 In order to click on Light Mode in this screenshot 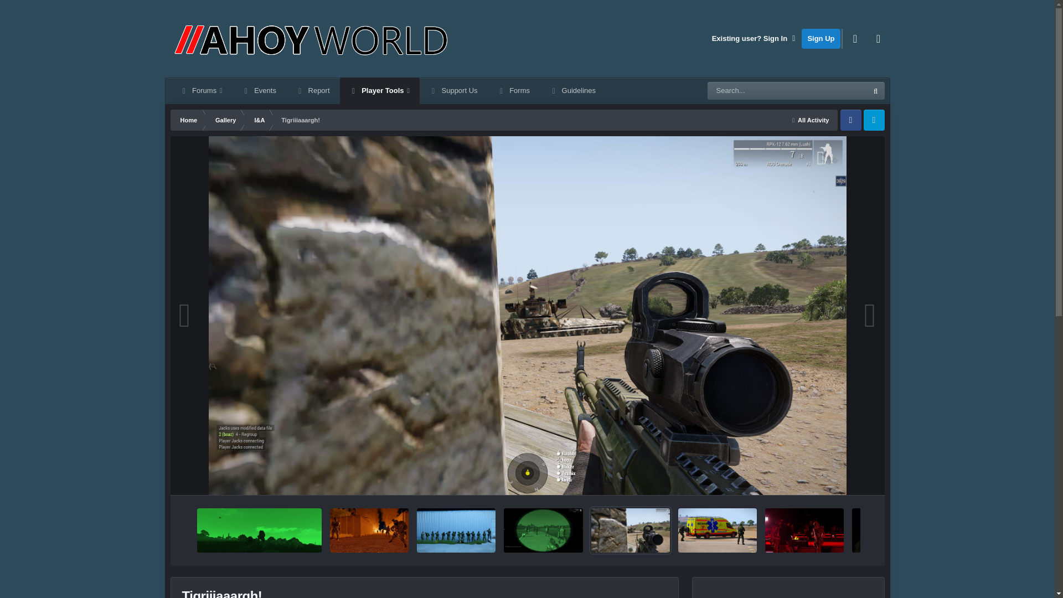, I will do `click(879, 38)`.